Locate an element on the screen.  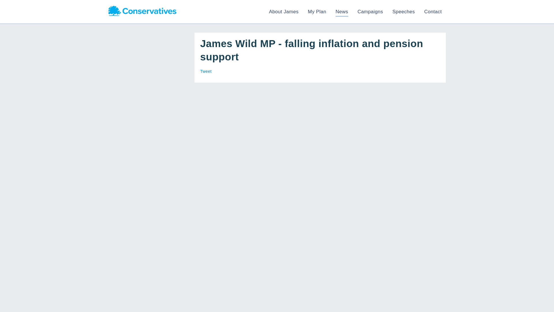
Parliamentary speeches by James Wild MP is located at coordinates (403, 12).